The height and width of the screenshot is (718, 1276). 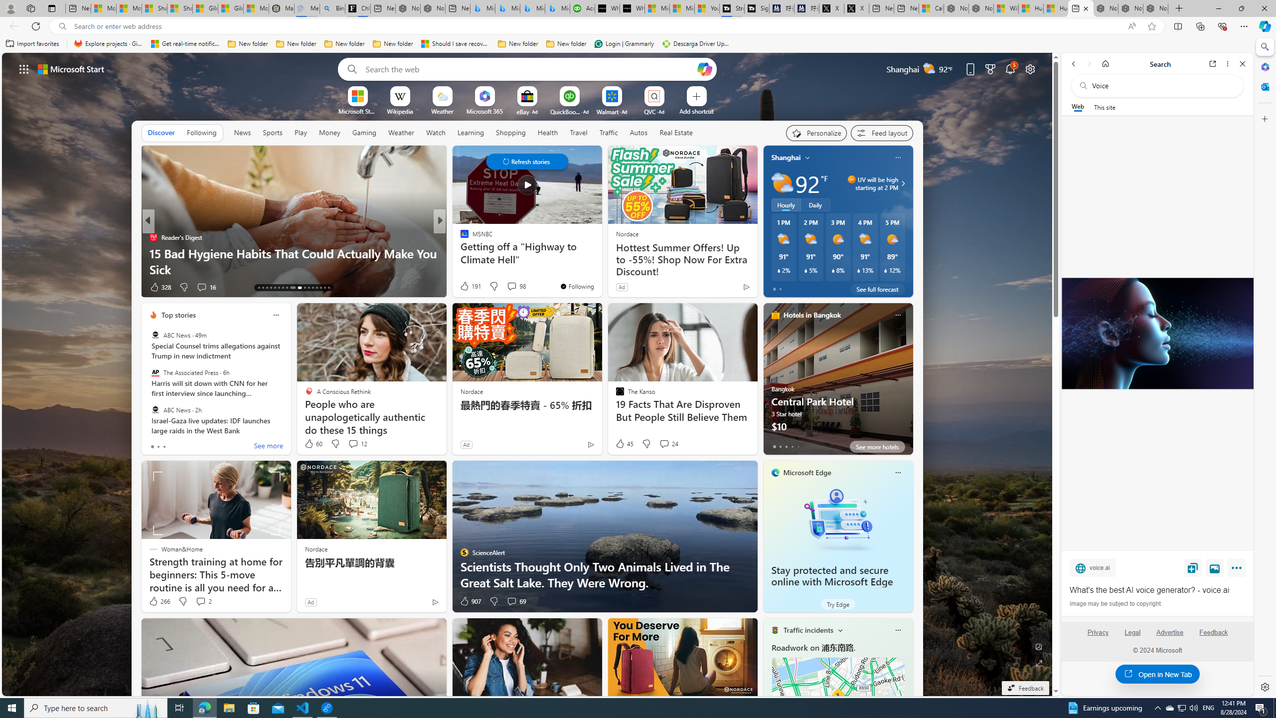 What do you see at coordinates (324, 288) in the screenshot?
I see `AutomationID: tab-28` at bounding box center [324, 288].